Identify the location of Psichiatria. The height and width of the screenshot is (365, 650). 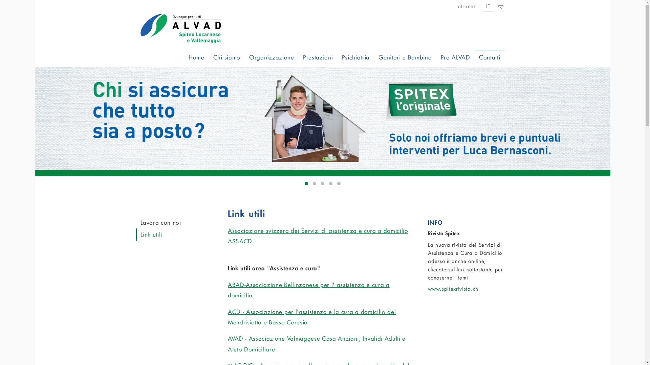
(356, 58).